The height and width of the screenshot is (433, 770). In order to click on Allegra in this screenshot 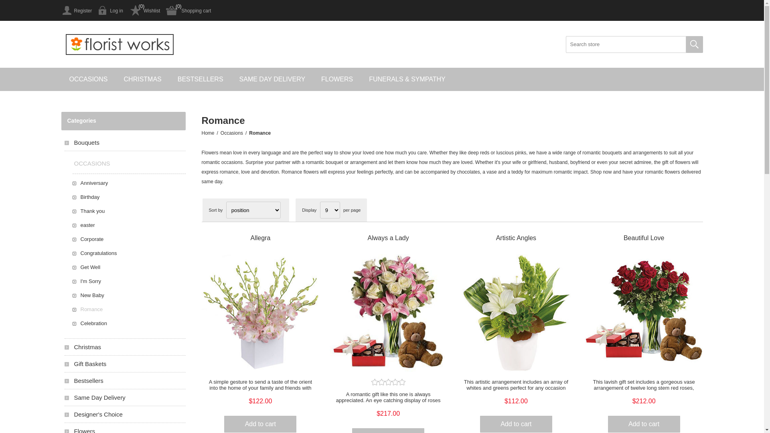, I will do `click(261, 238)`.